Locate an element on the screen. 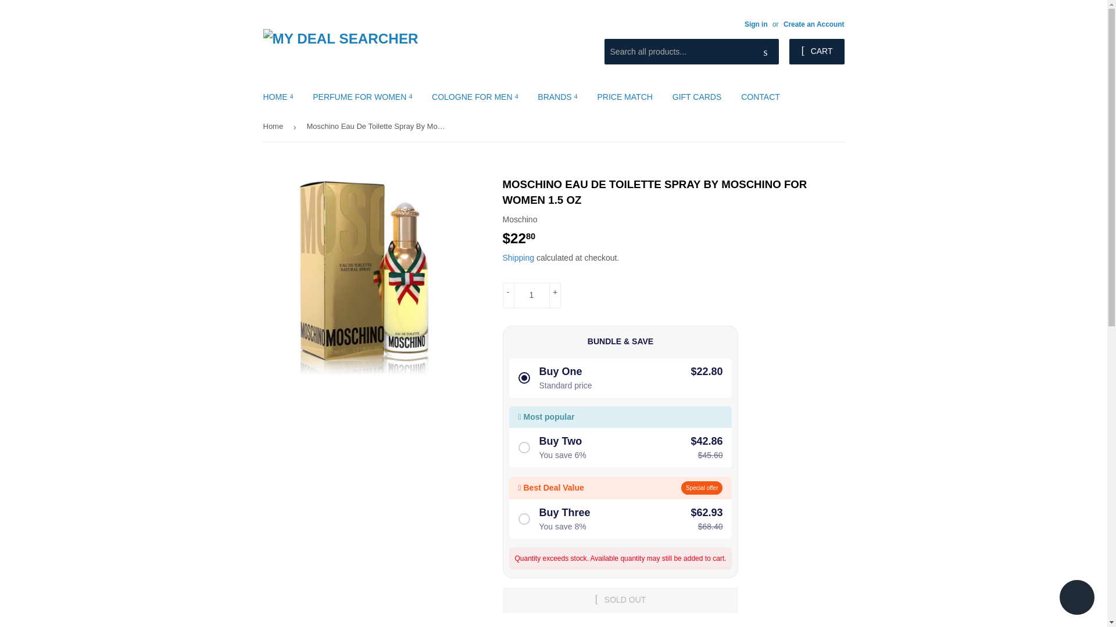 This screenshot has width=1116, height=627. 1 is located at coordinates (531, 296).